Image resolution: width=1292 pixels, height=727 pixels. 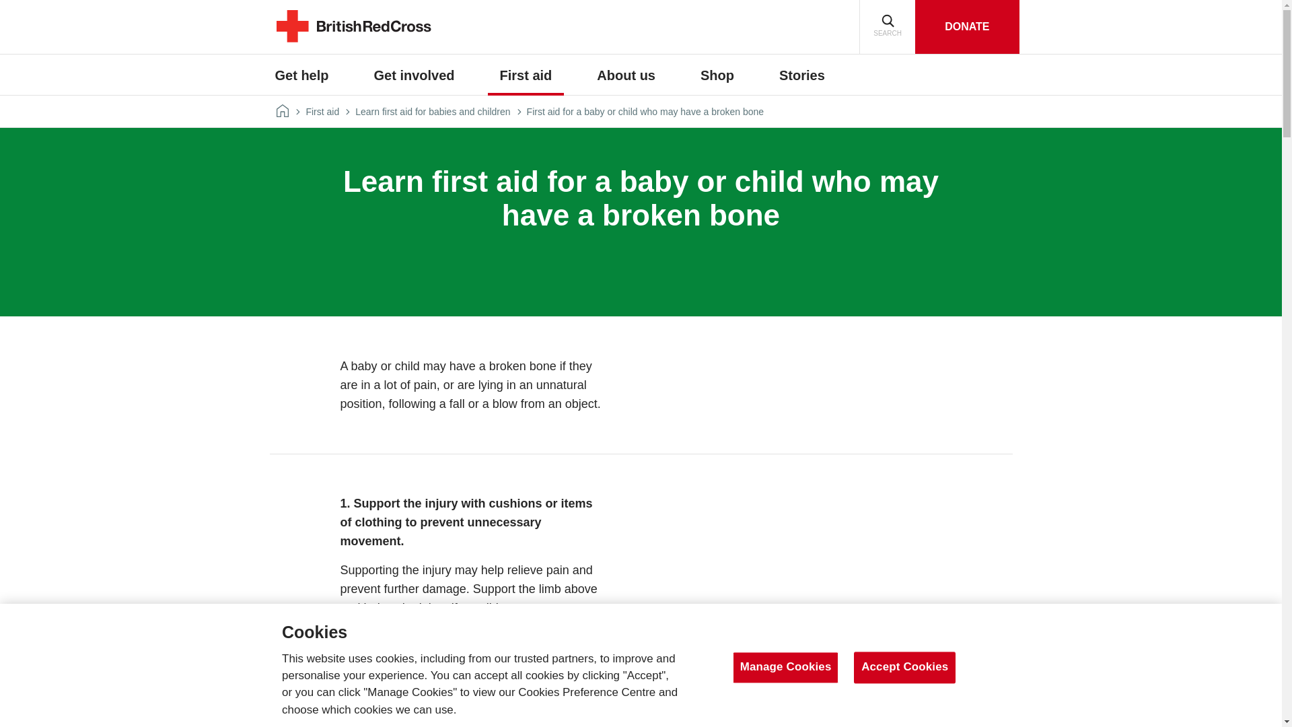 I want to click on DONATE, so click(x=966, y=27).